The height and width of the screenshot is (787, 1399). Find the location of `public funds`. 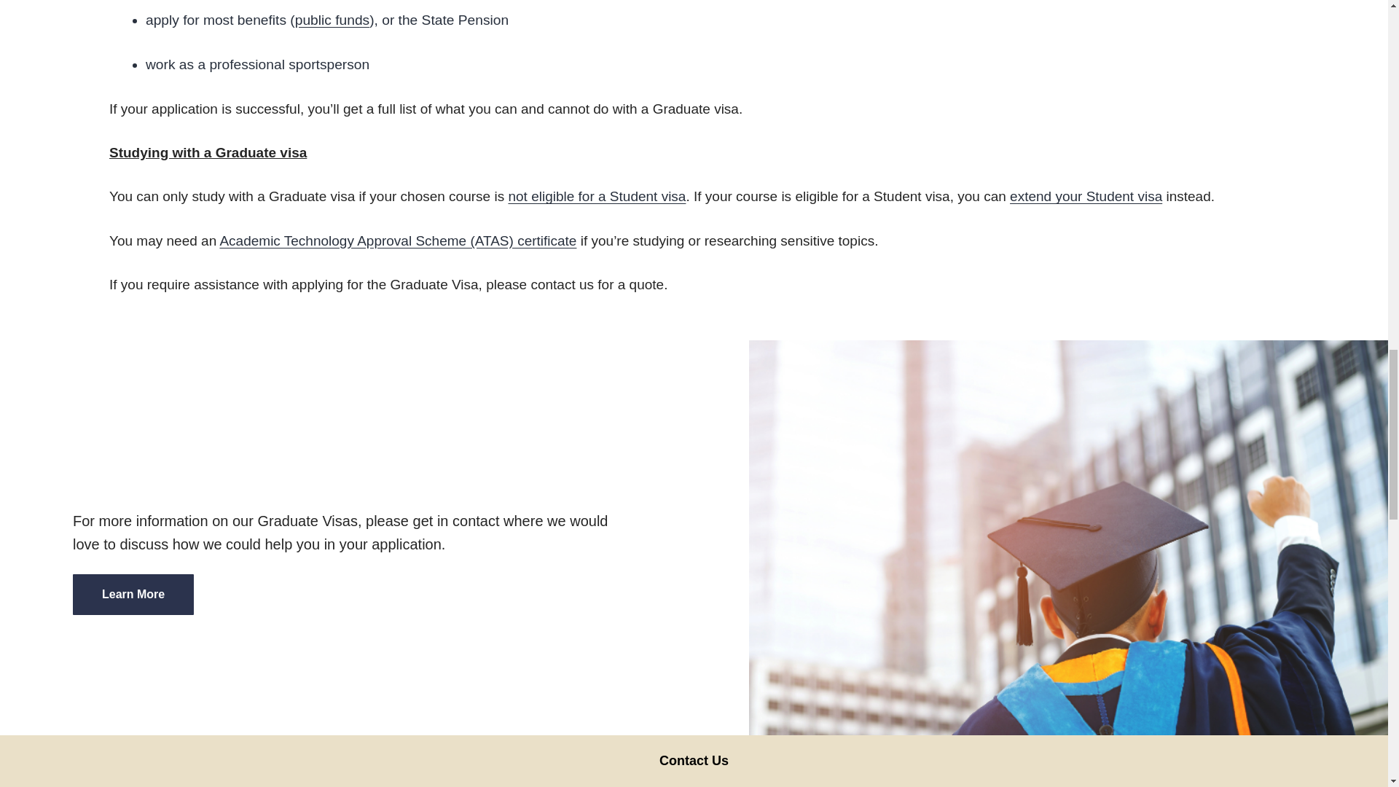

public funds is located at coordinates (332, 20).